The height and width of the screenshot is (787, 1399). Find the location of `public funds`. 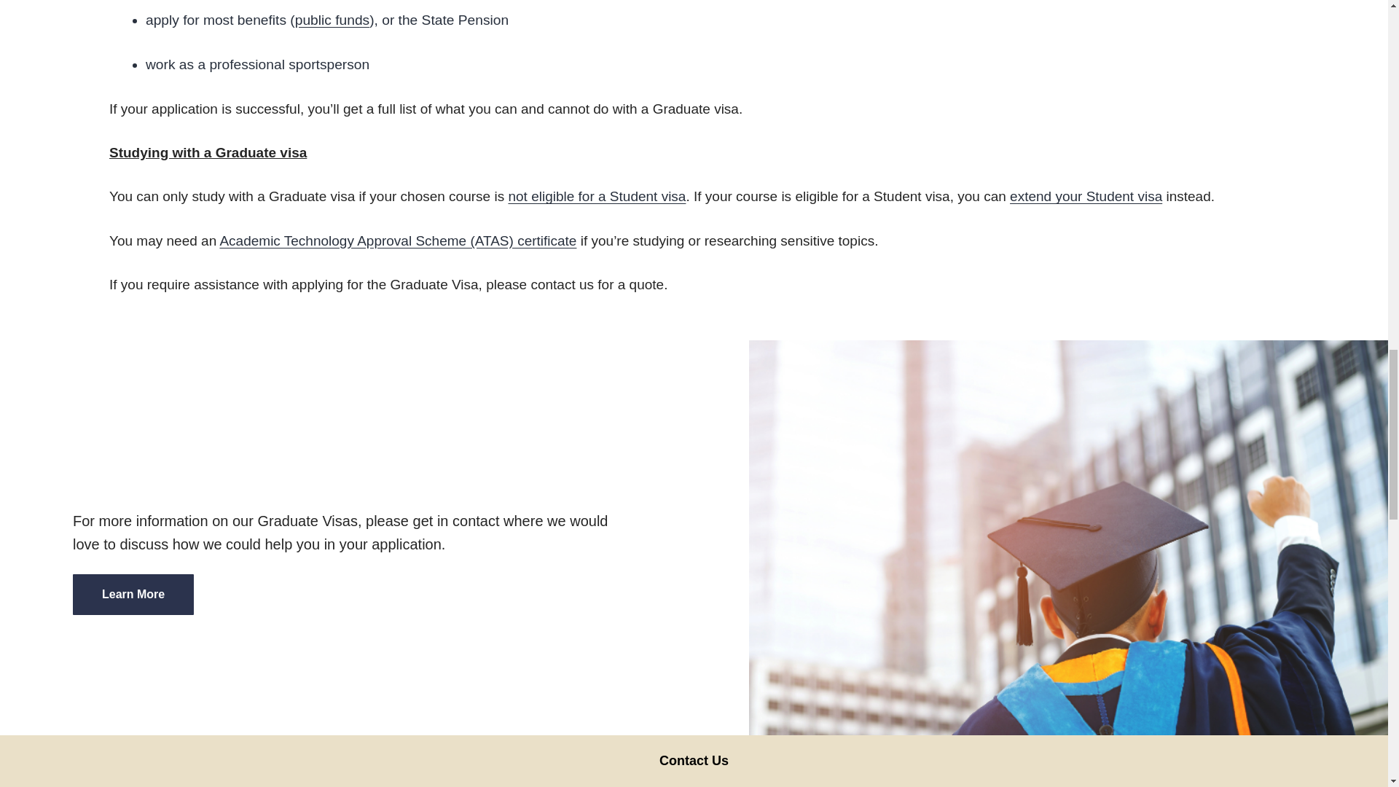

public funds is located at coordinates (332, 20).